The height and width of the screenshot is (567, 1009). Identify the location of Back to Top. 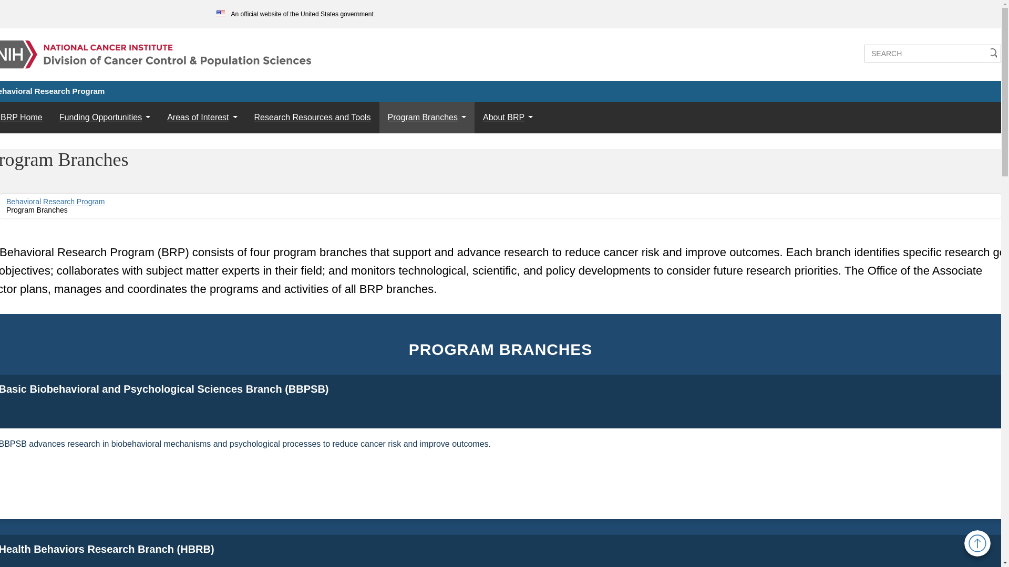
(977, 543).